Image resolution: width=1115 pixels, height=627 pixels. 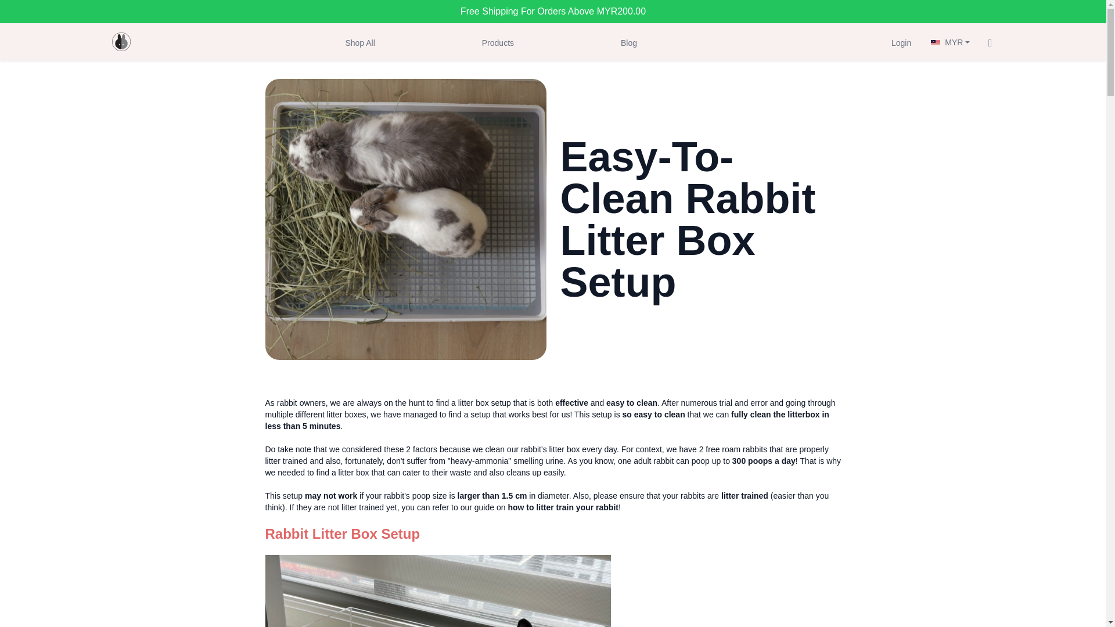 What do you see at coordinates (359, 42) in the screenshot?
I see `Shop All` at bounding box center [359, 42].